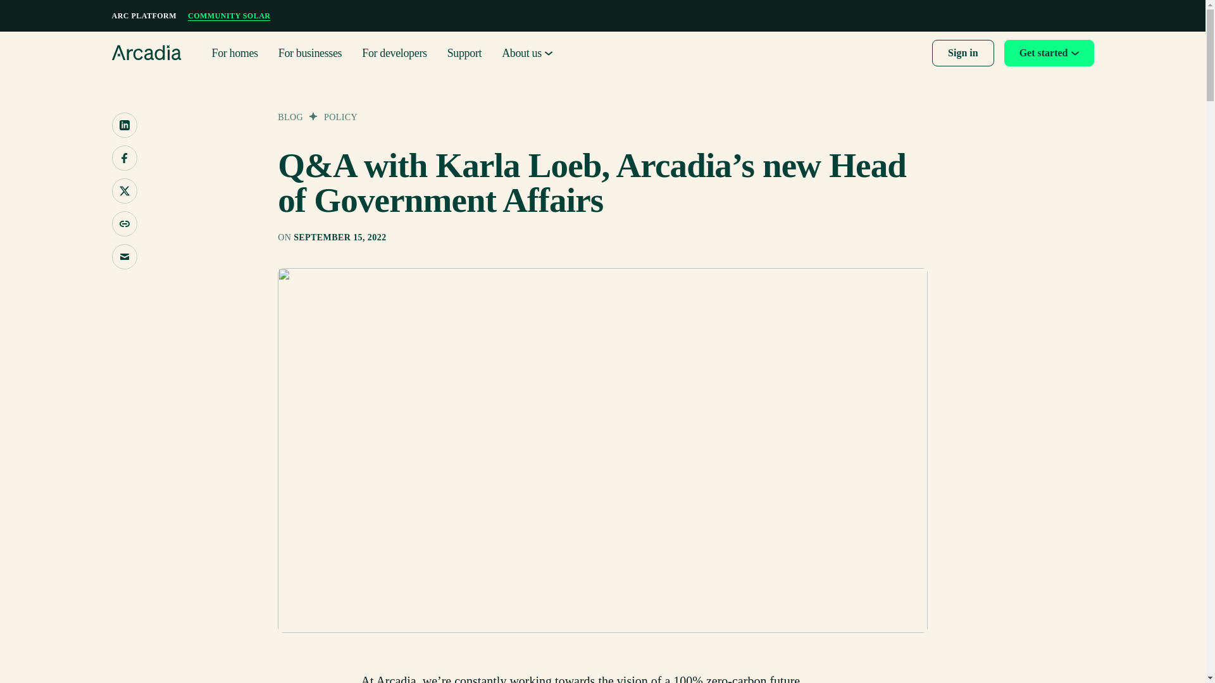 The width and height of the screenshot is (1215, 683). I want to click on ARC PLATFORM, so click(144, 16).